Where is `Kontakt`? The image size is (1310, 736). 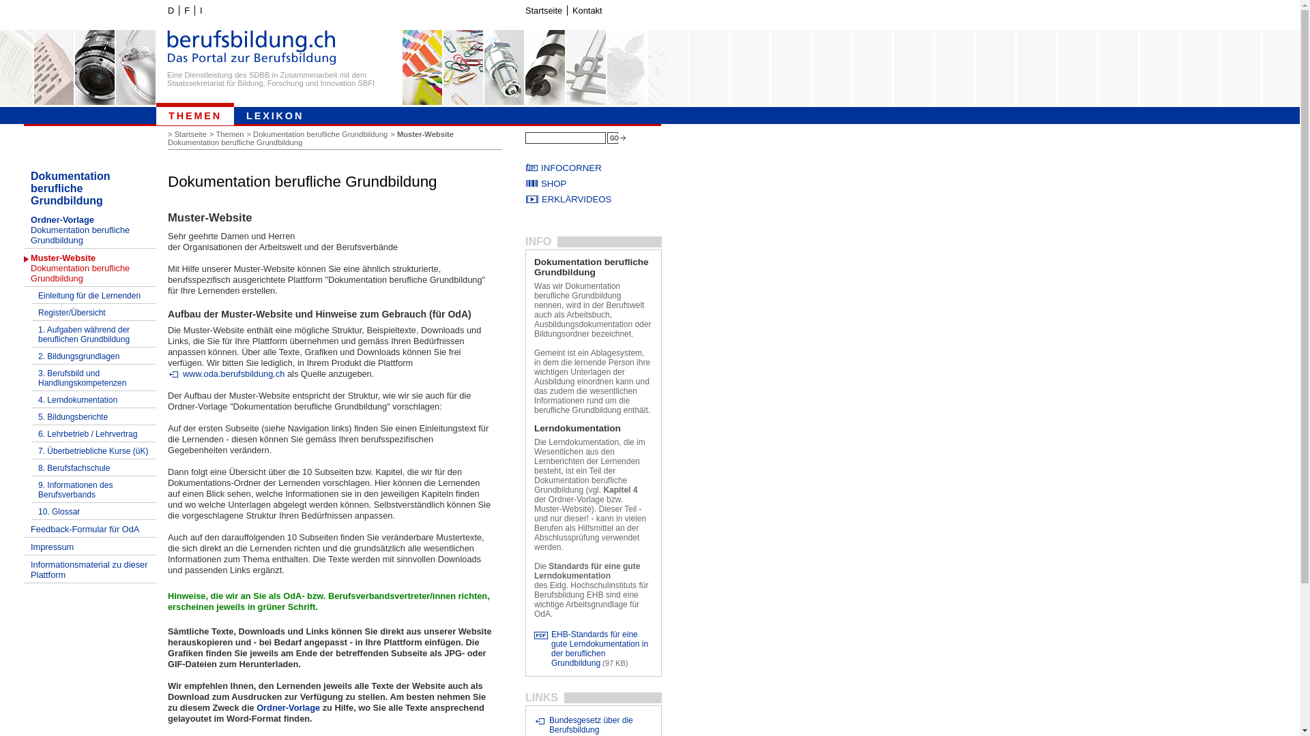
Kontakt is located at coordinates (587, 11).